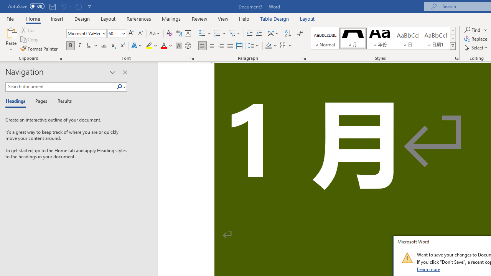 The width and height of the screenshot is (491, 276). I want to click on Row up, so click(453, 31).